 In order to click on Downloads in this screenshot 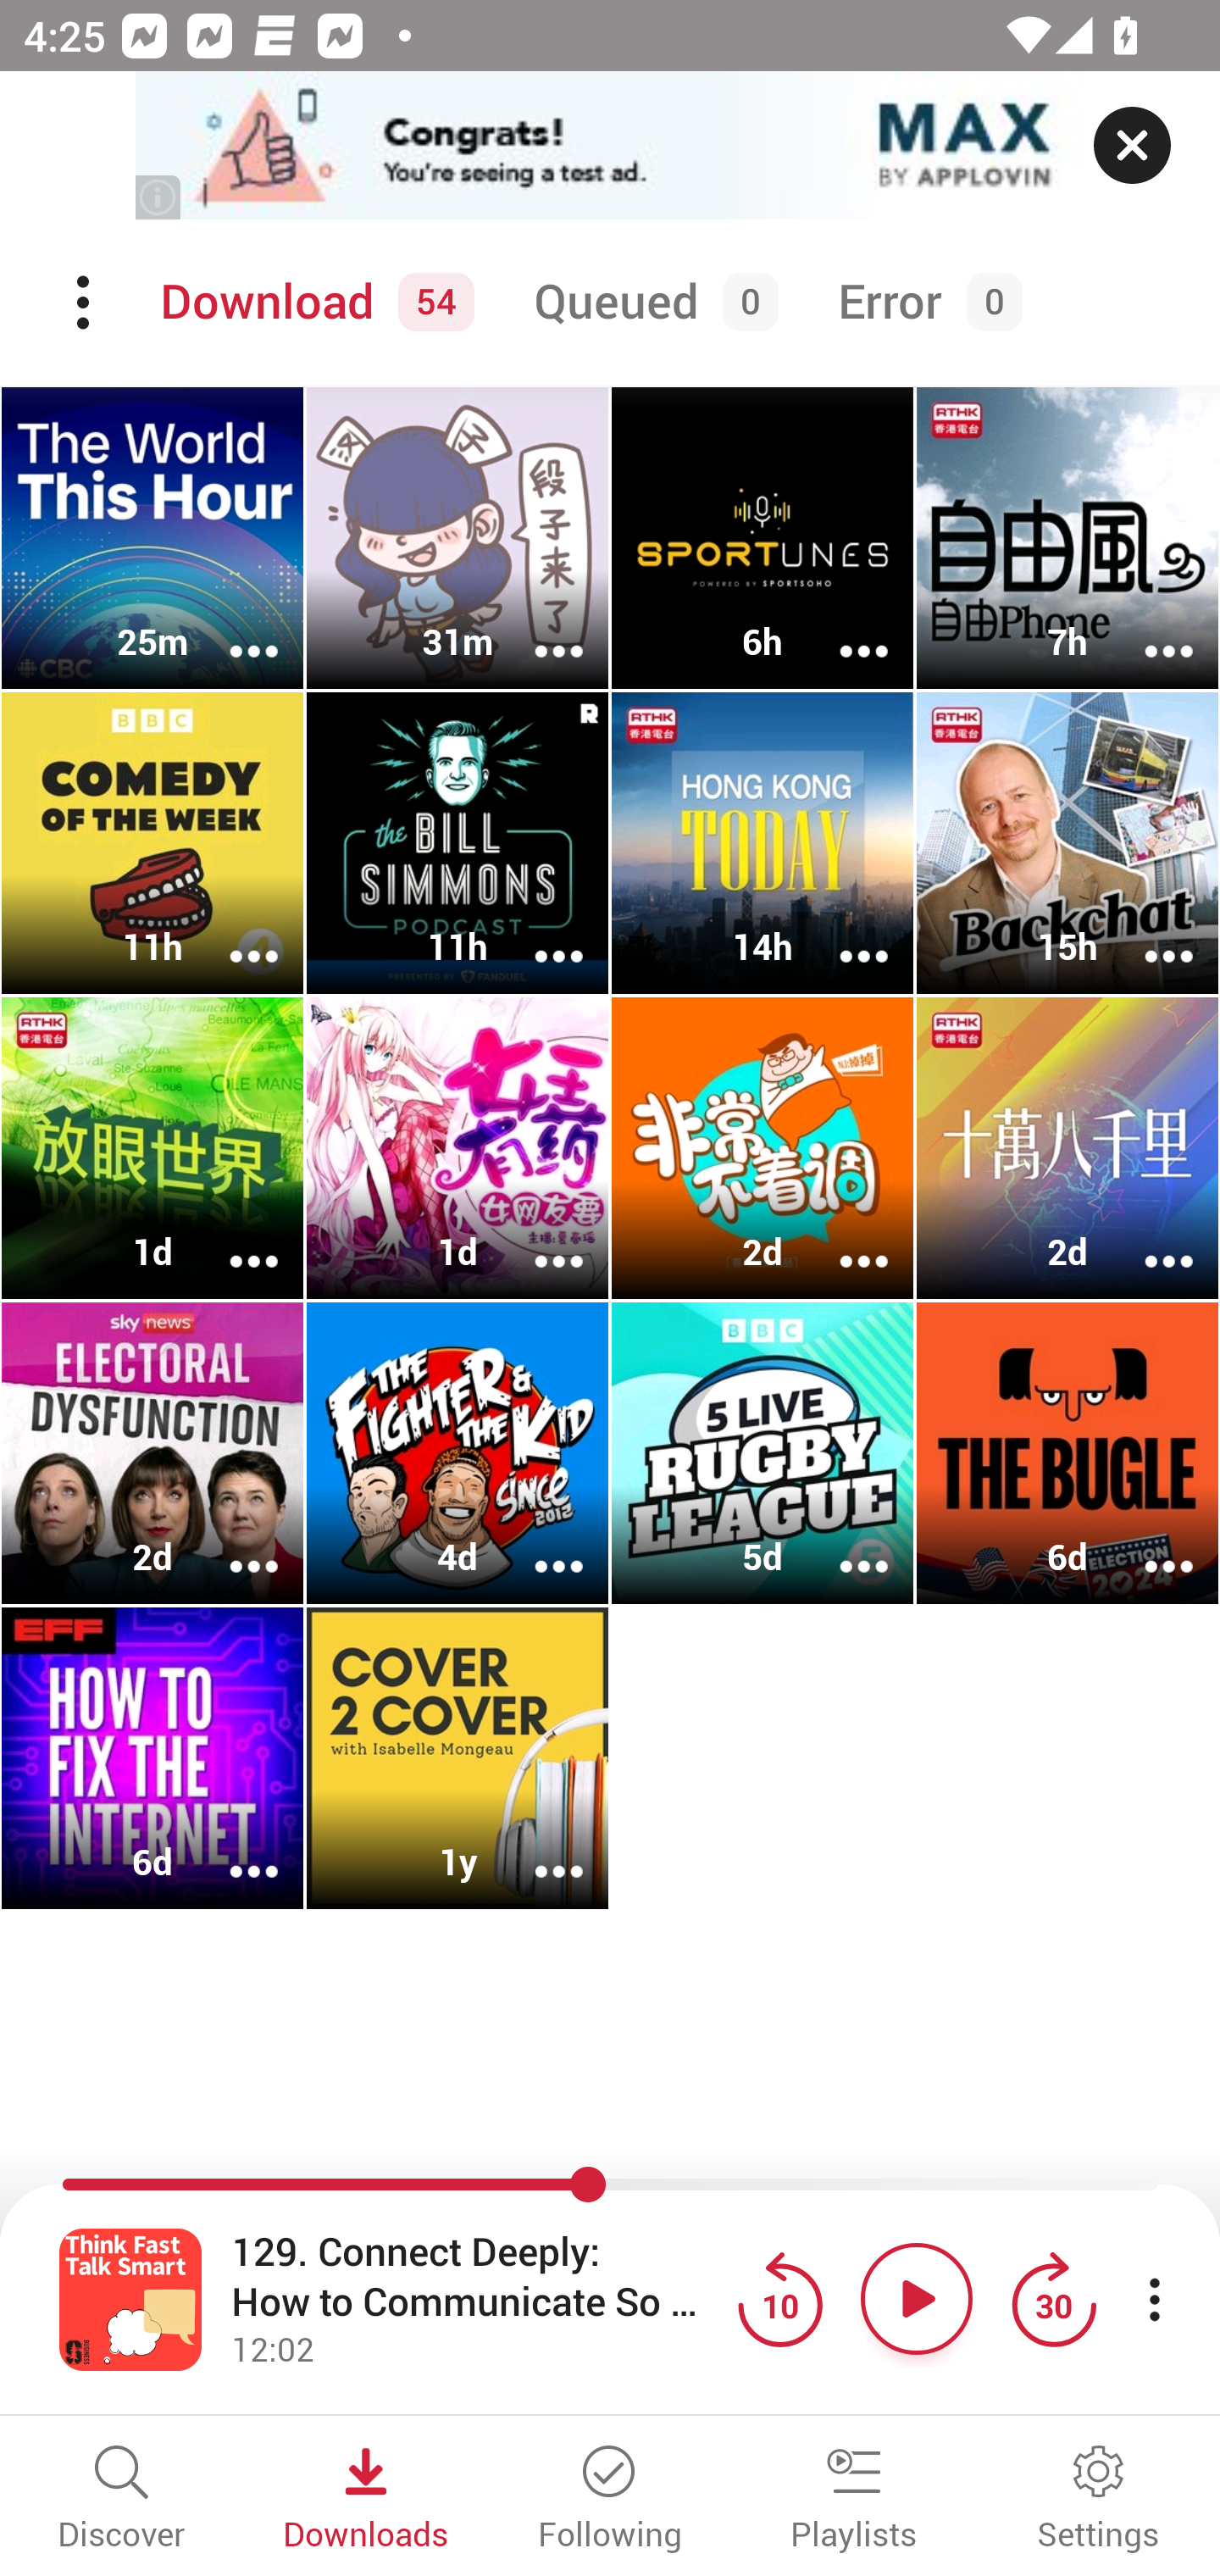, I will do `click(366, 2500)`.